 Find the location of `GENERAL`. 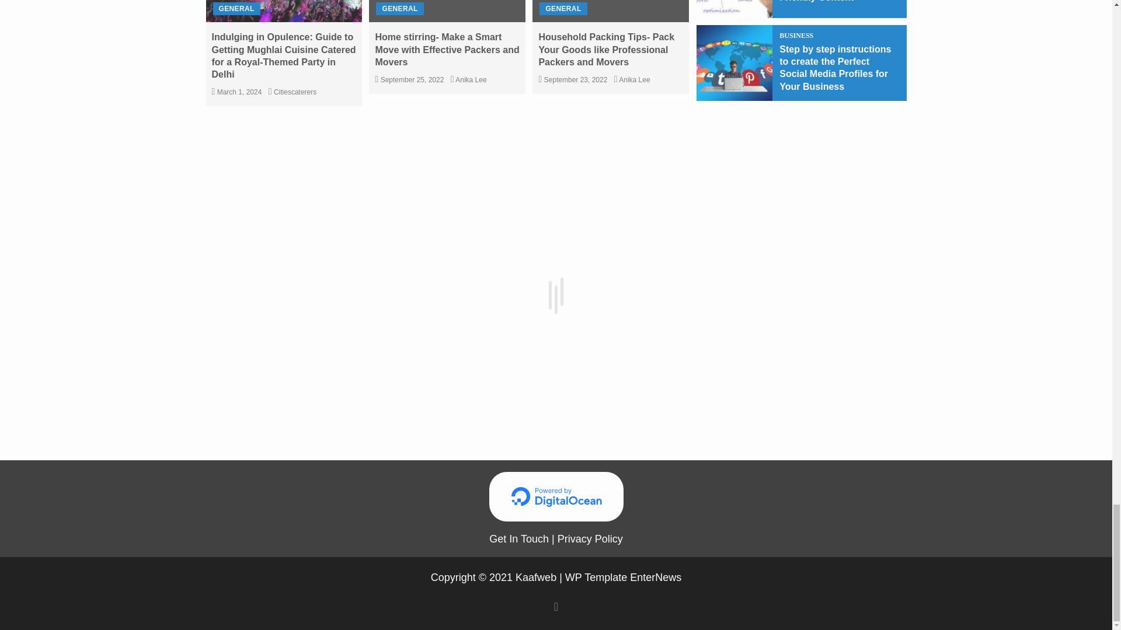

GENERAL is located at coordinates (399, 8).